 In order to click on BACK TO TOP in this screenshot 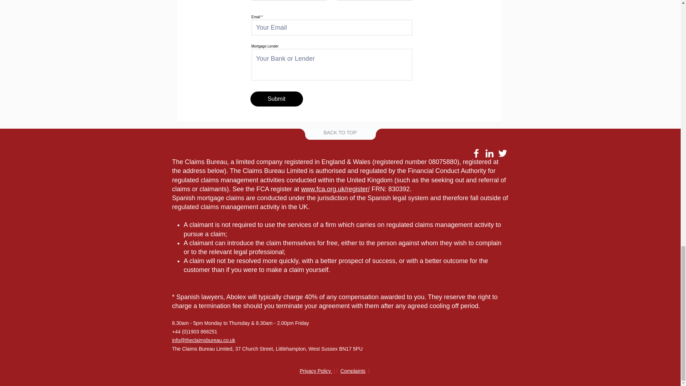, I will do `click(340, 132)`.